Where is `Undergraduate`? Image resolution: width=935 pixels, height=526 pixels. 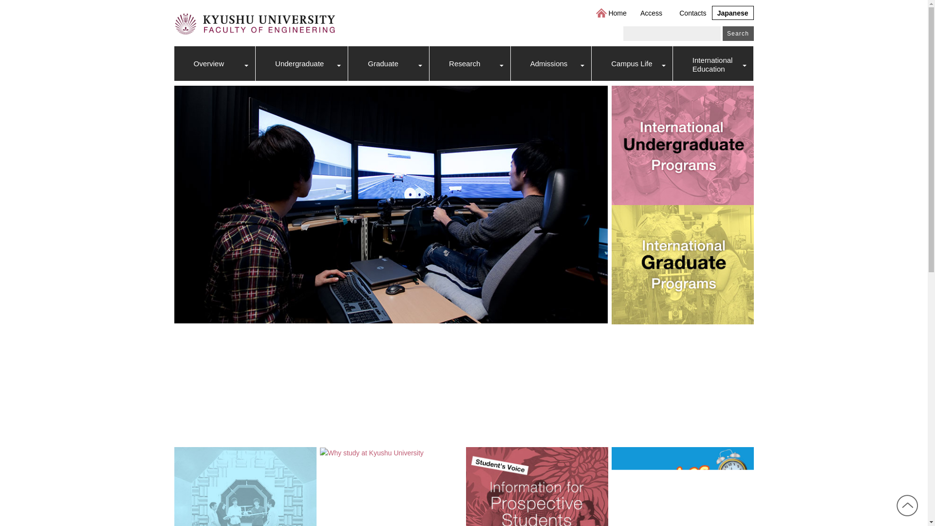 Undergraduate is located at coordinates (301, 63).